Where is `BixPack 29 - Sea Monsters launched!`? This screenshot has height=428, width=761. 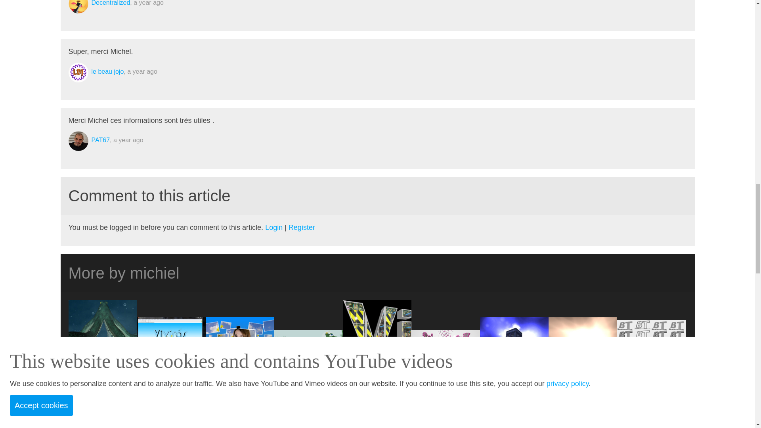
BixPack 29 - Sea Monsters launched! is located at coordinates (102, 363).